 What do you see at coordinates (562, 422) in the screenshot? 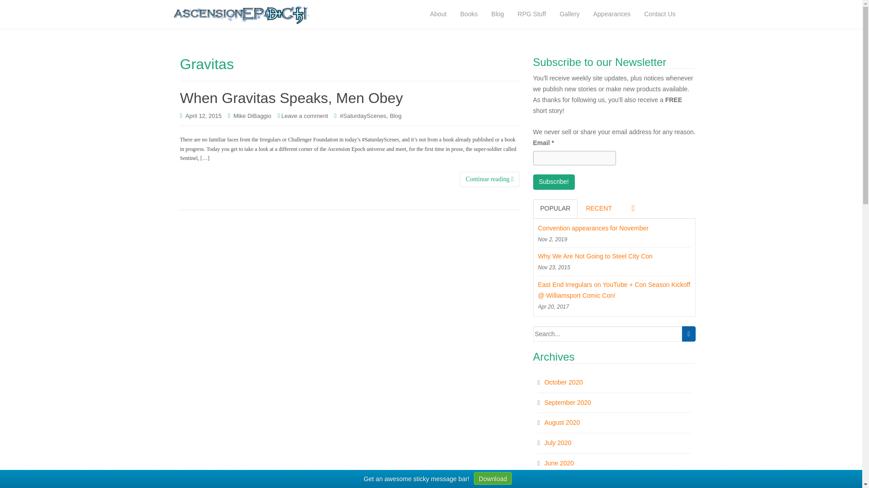
I see `August 2020` at bounding box center [562, 422].